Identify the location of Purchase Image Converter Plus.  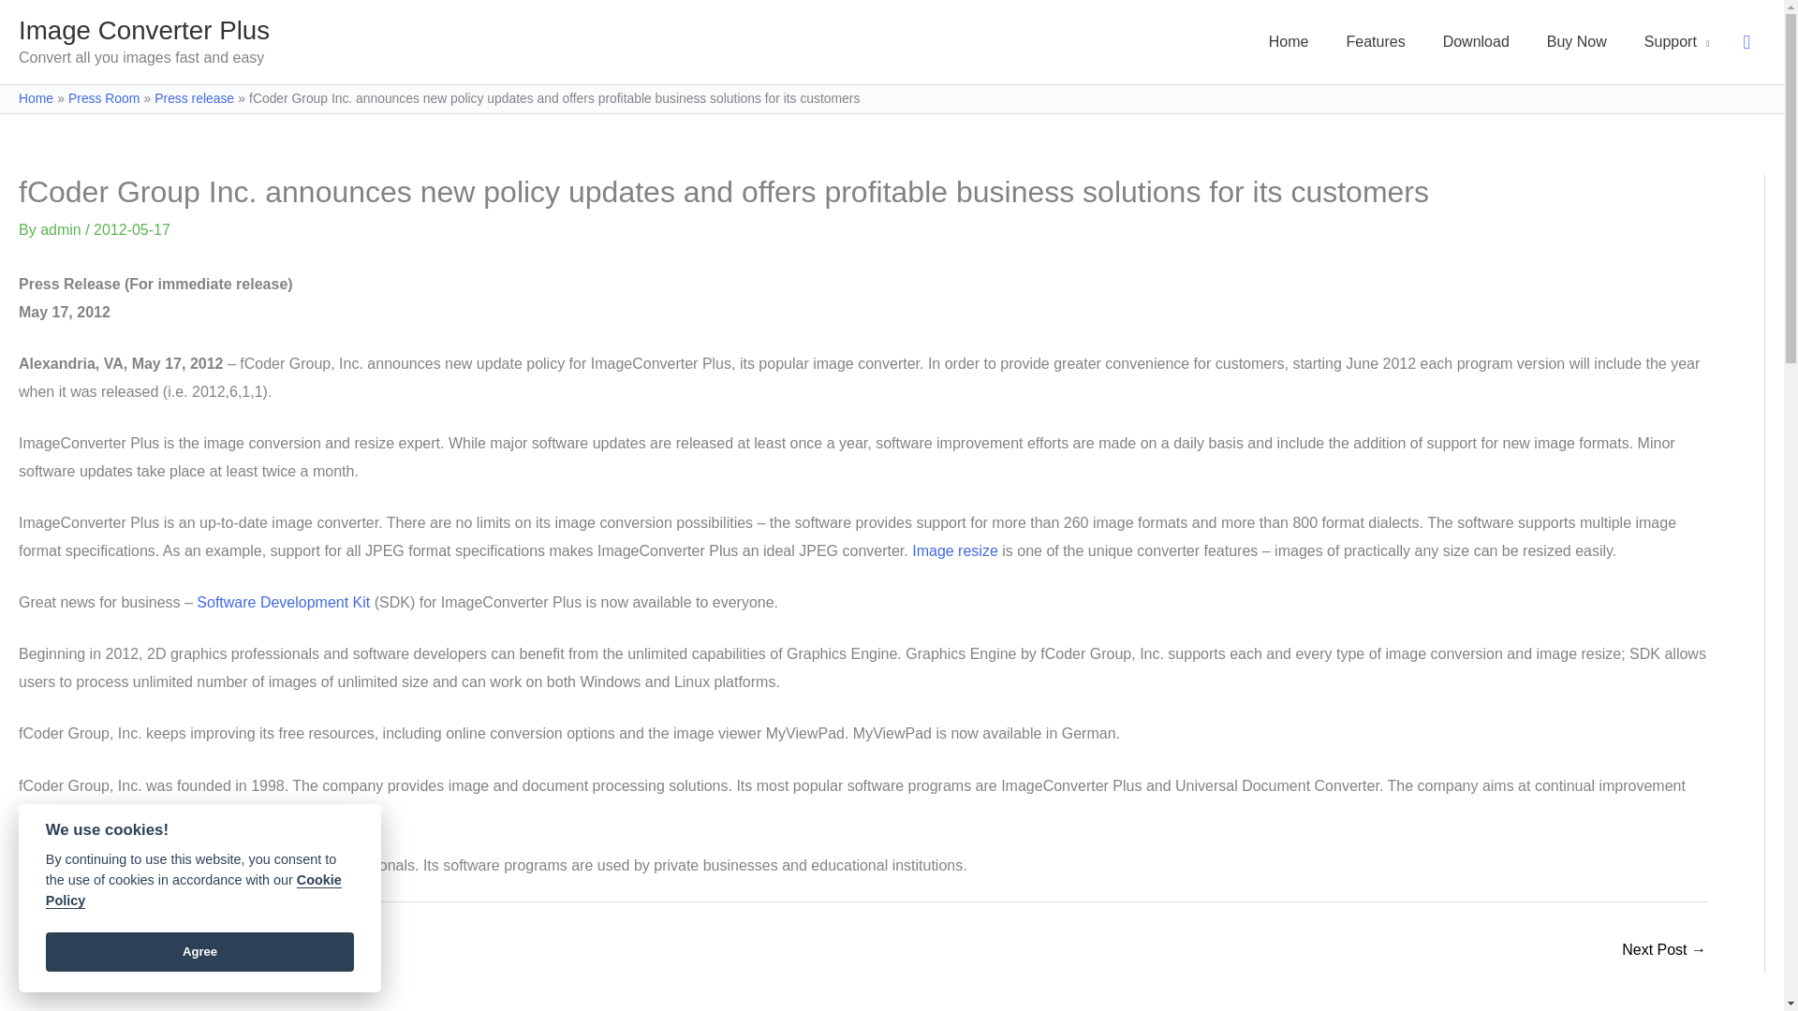
(1577, 41).